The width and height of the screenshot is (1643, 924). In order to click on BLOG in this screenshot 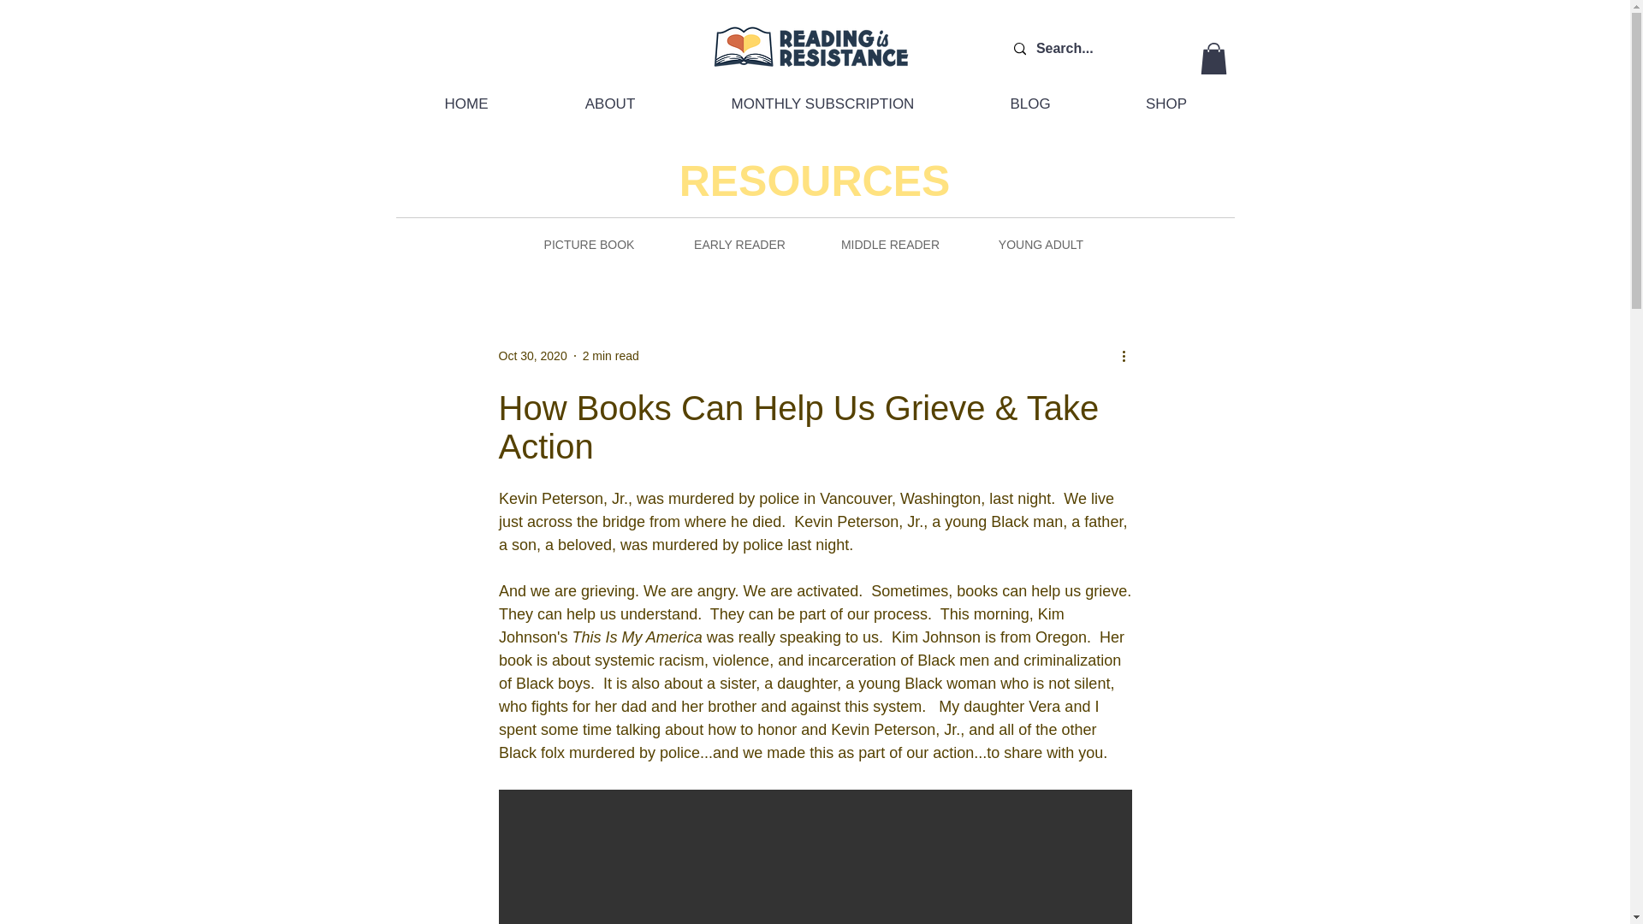, I will do `click(1029, 104)`.